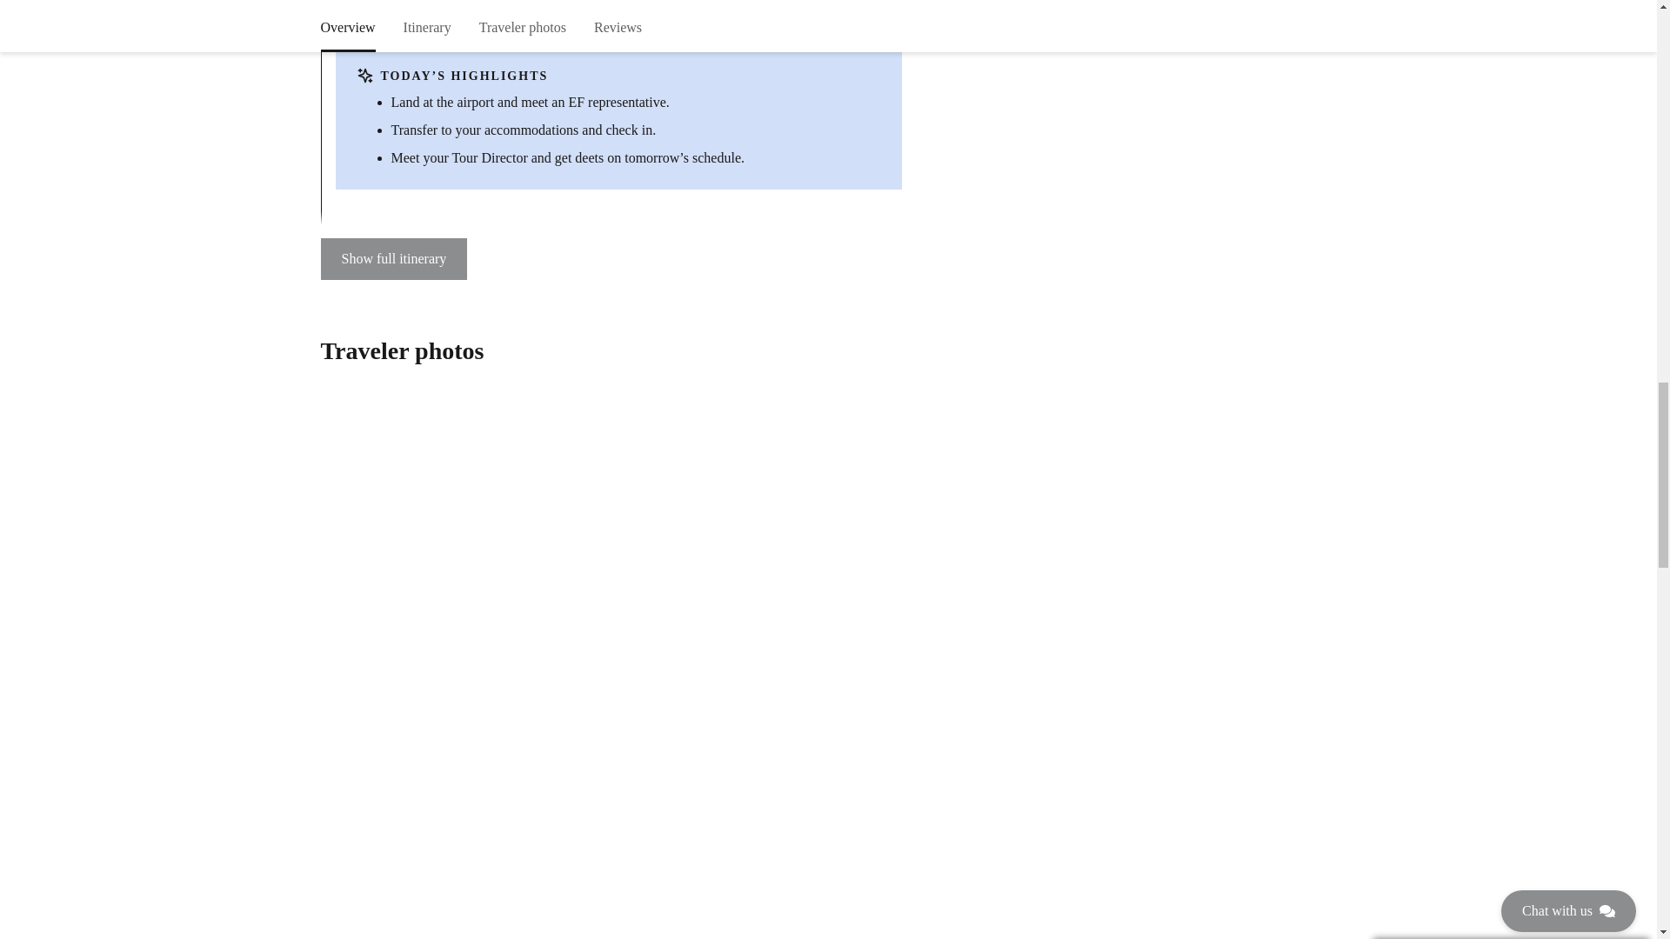 The width and height of the screenshot is (1670, 939). I want to click on Show full itinerary, so click(393, 259).